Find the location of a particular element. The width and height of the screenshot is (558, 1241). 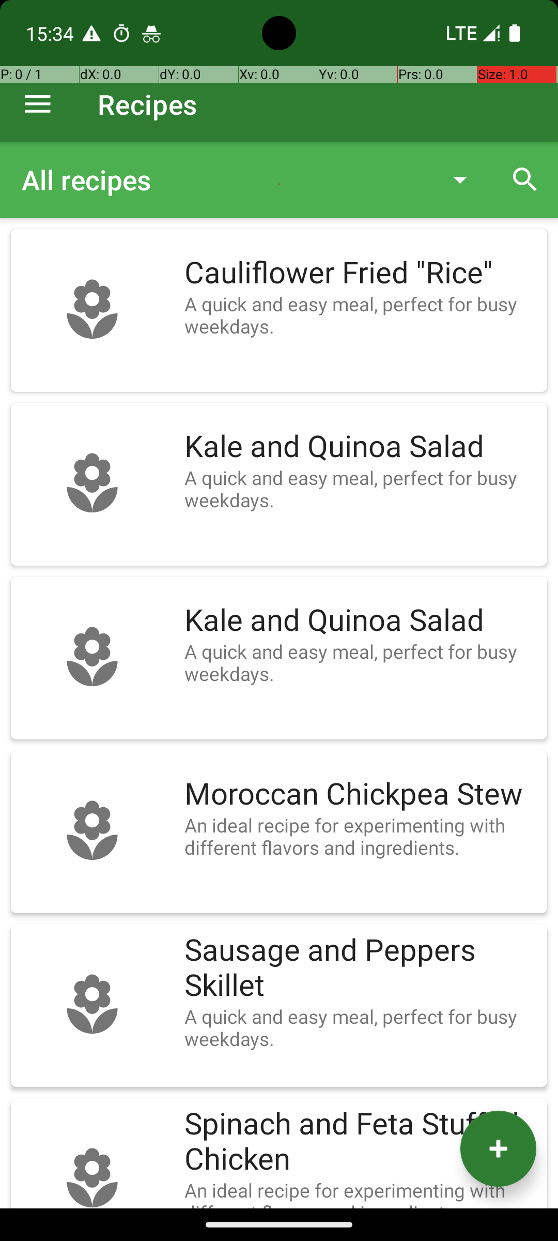

Spinach and Feta Stuffed Chicken is located at coordinates (361, 1142).